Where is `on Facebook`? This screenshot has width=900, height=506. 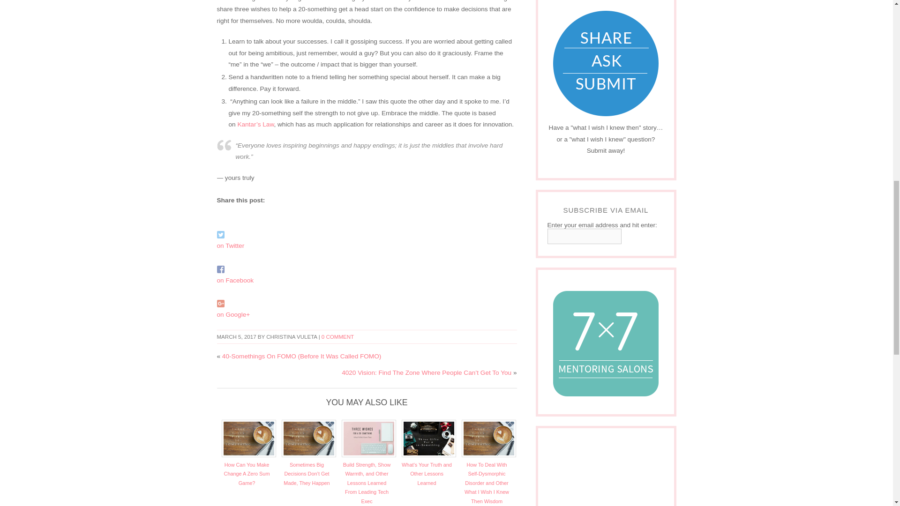
on Facebook is located at coordinates (235, 280).